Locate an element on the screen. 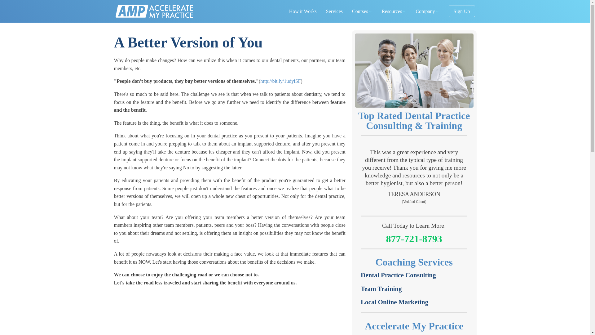  877-721-8793 is located at coordinates (414, 238).